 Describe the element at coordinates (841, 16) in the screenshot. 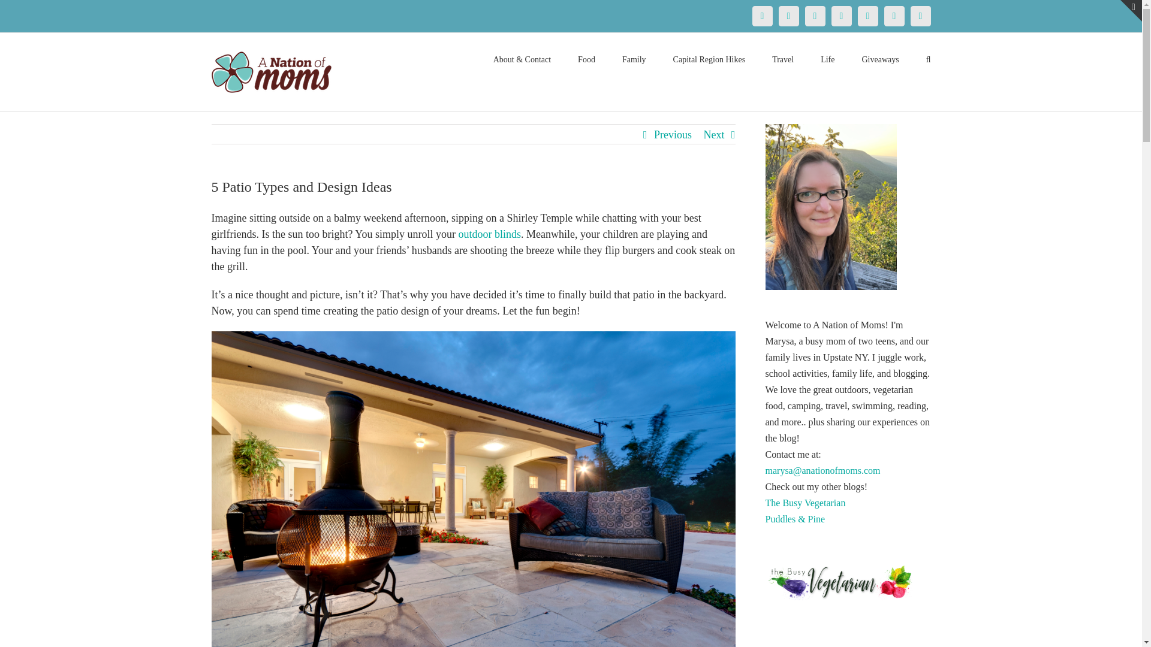

I see `Instagram` at that location.